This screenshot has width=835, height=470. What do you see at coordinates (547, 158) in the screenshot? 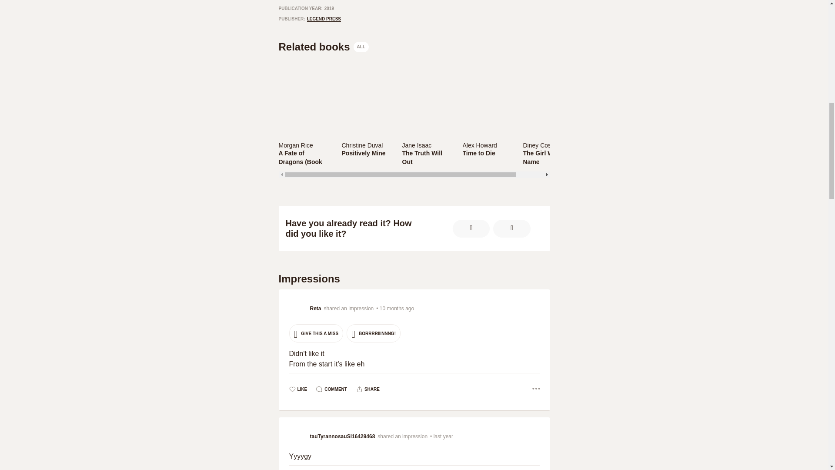
I see `The Girl With No Name` at bounding box center [547, 158].